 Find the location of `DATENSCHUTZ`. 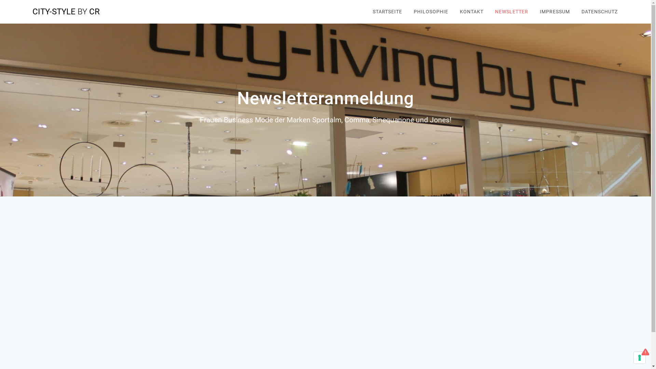

DATENSCHUTZ is located at coordinates (600, 12).